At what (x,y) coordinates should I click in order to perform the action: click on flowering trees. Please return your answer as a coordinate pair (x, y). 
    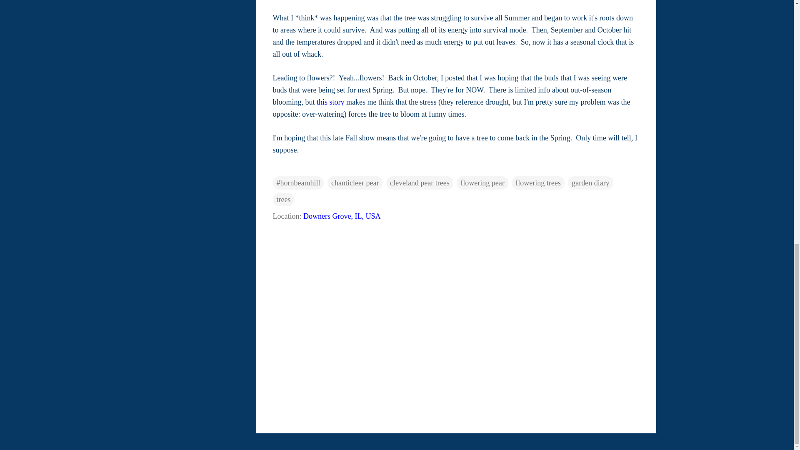
    Looking at the image, I should click on (537, 182).